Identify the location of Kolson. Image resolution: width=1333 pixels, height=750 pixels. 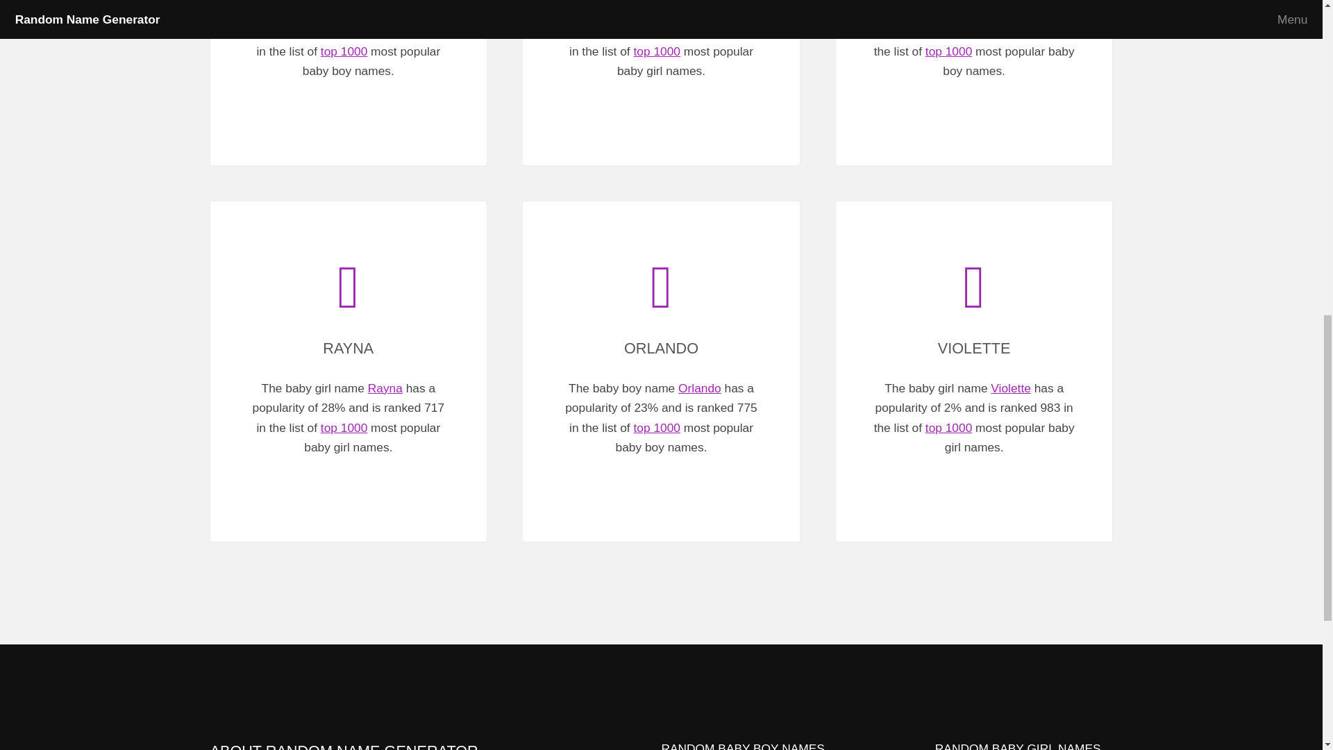
(1012, 11).